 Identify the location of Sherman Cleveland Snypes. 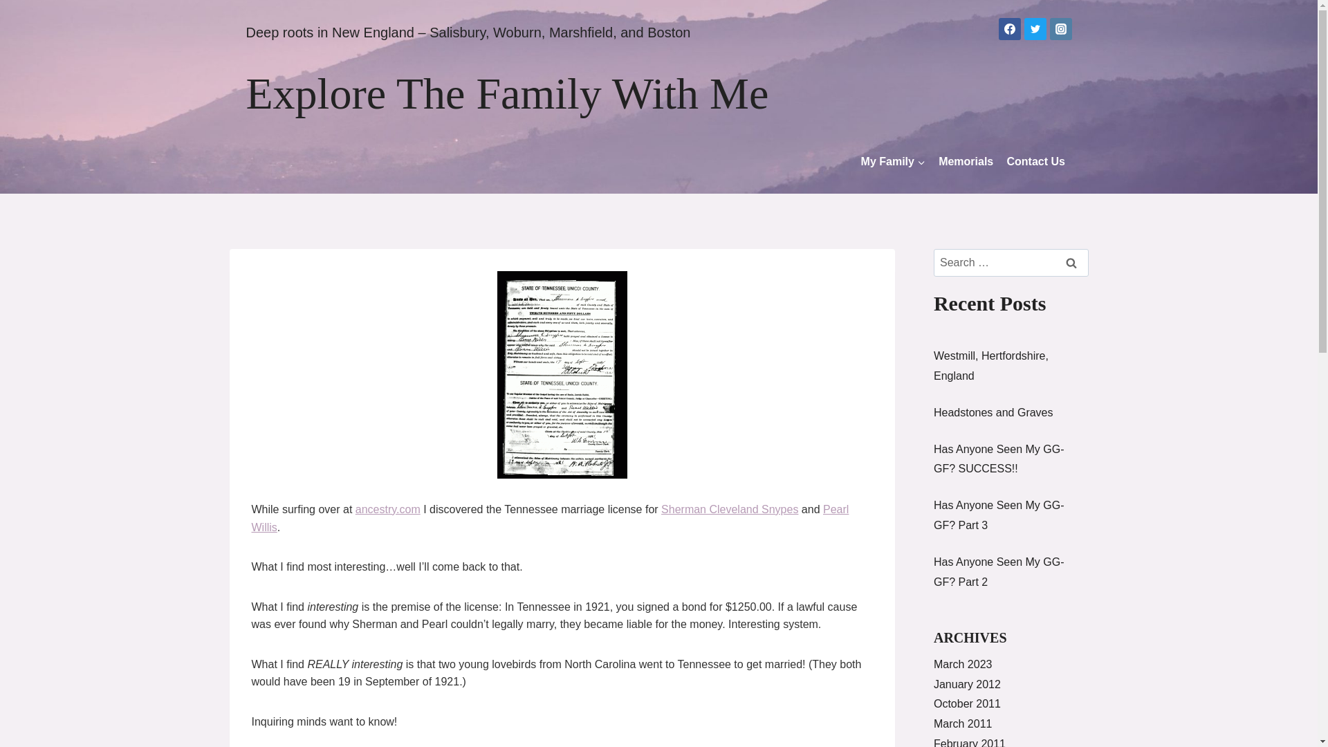
(729, 509).